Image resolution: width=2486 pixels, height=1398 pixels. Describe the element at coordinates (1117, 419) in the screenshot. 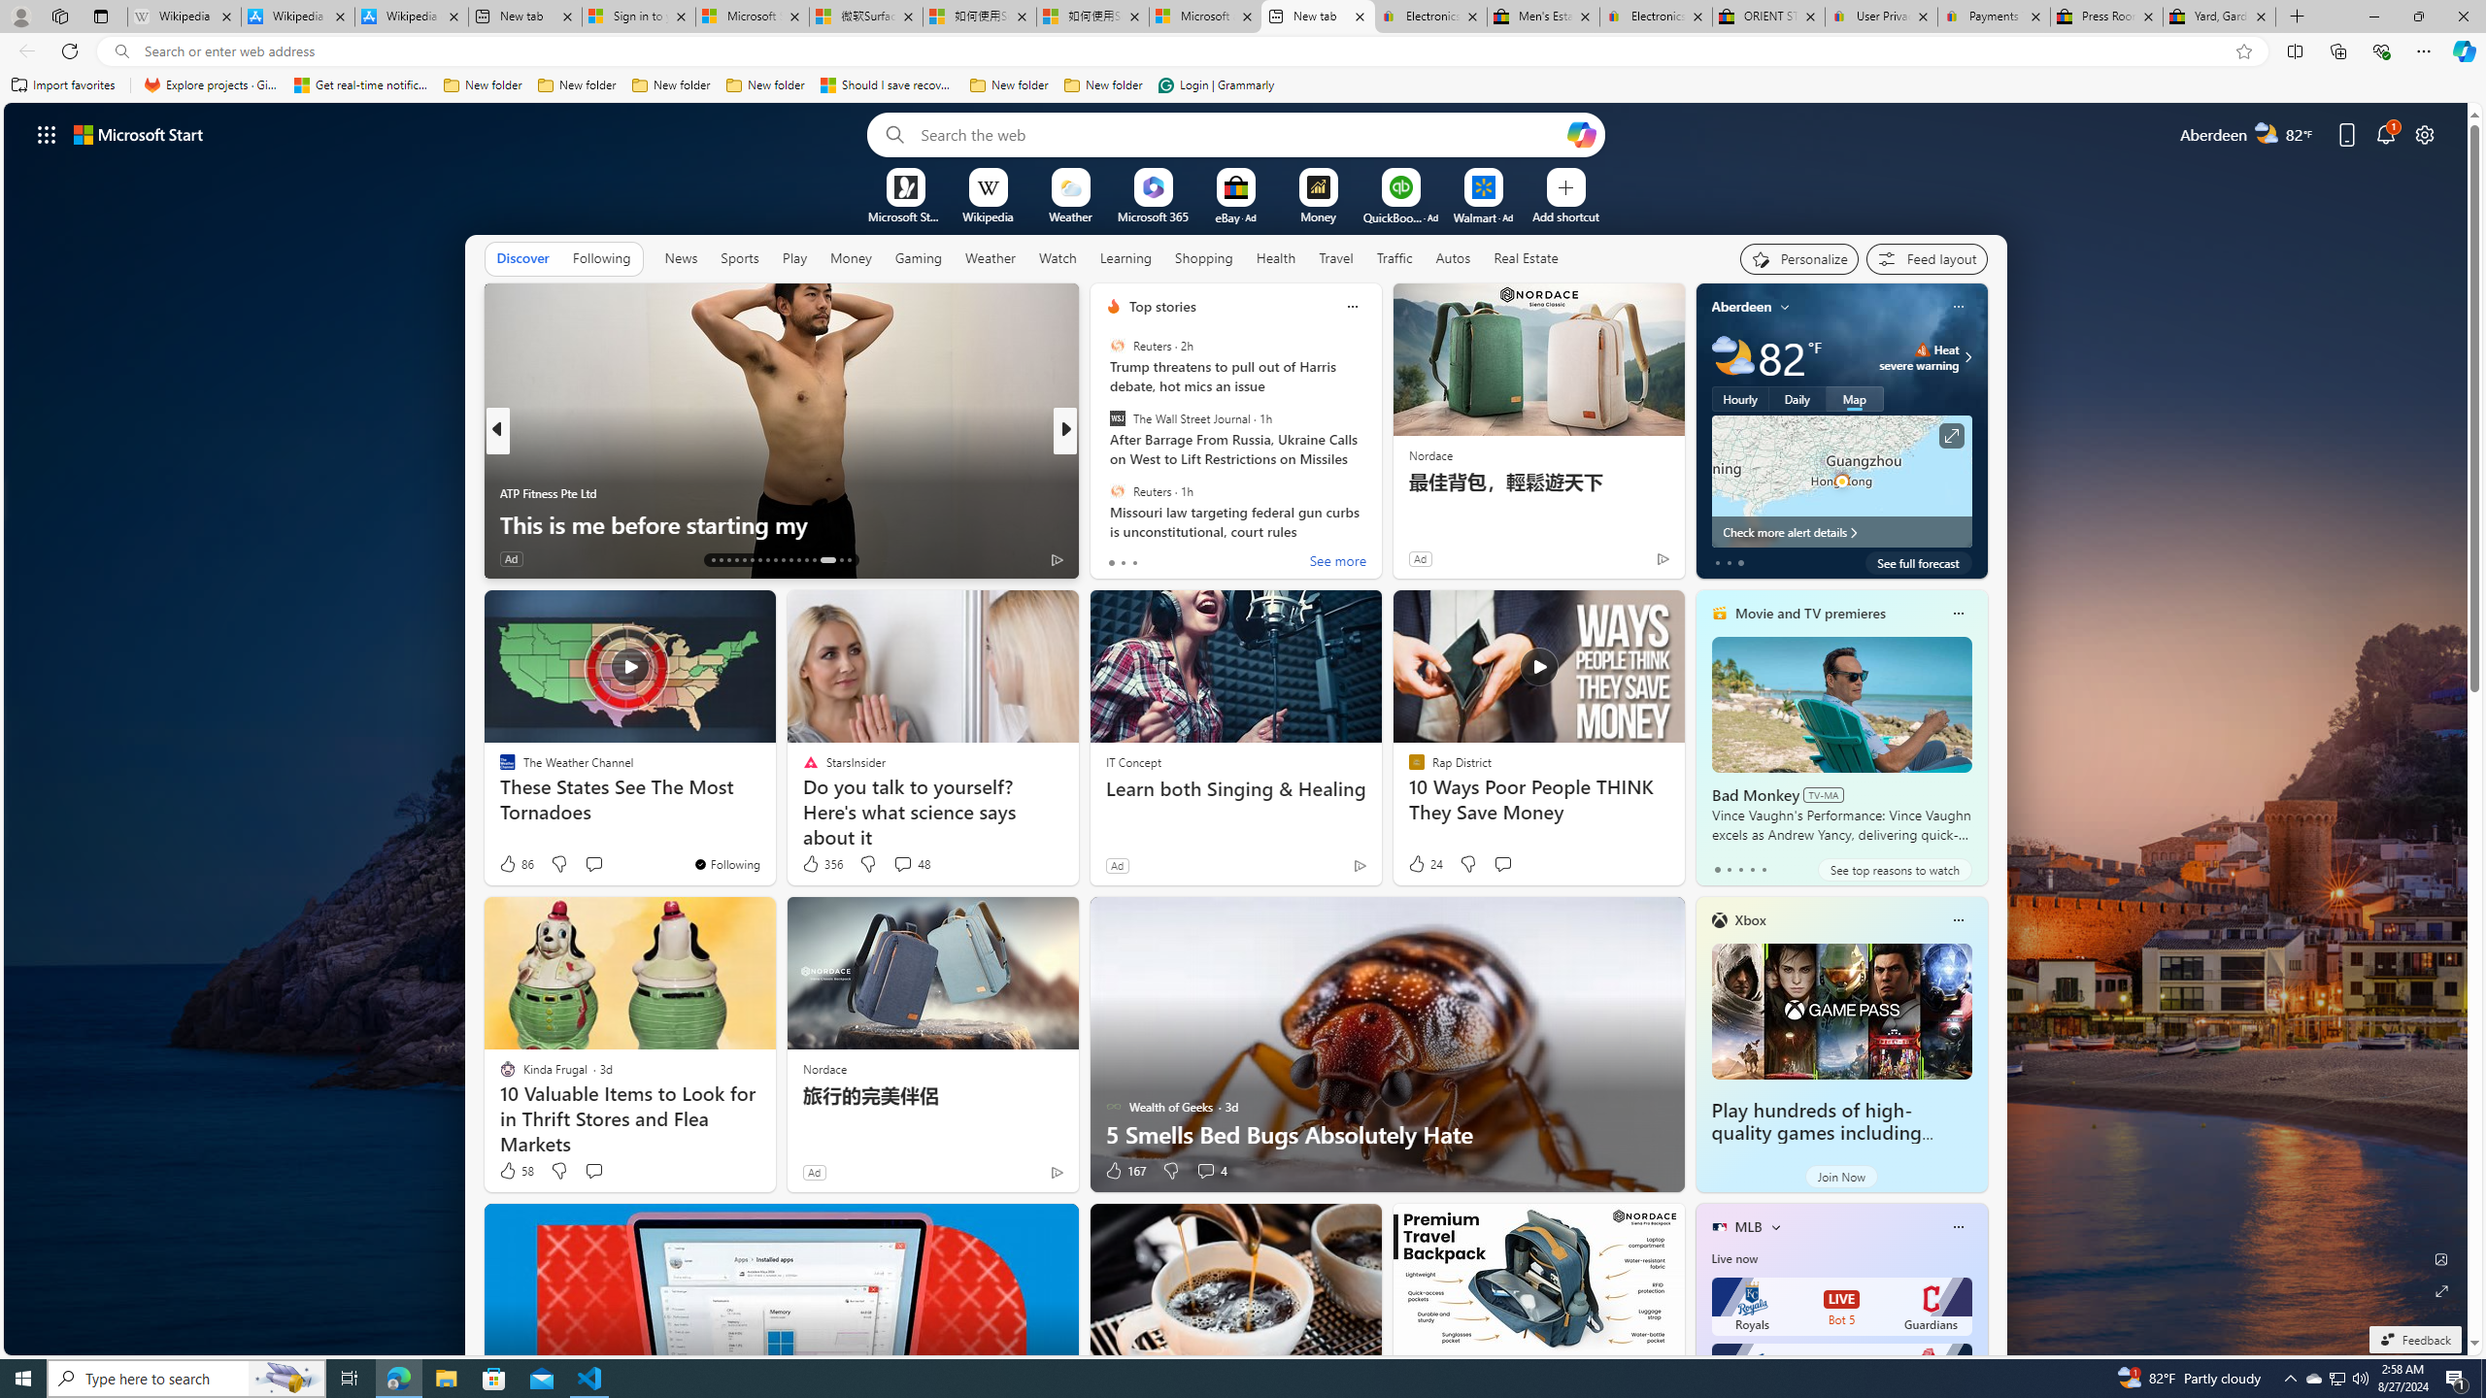

I see `The Wall Street Journal` at that location.